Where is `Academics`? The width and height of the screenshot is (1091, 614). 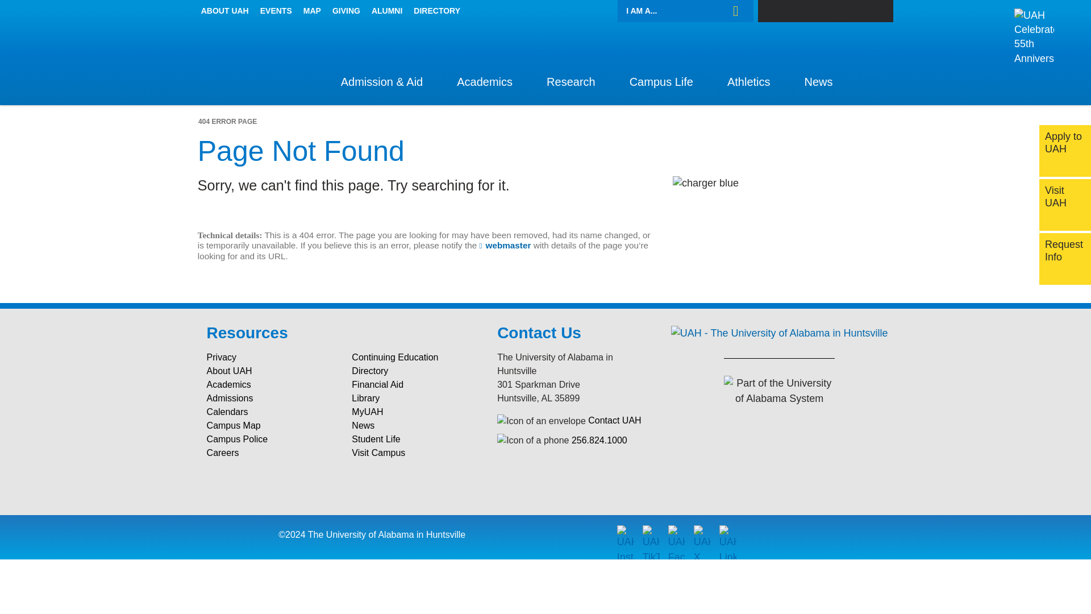 Academics is located at coordinates (484, 87).